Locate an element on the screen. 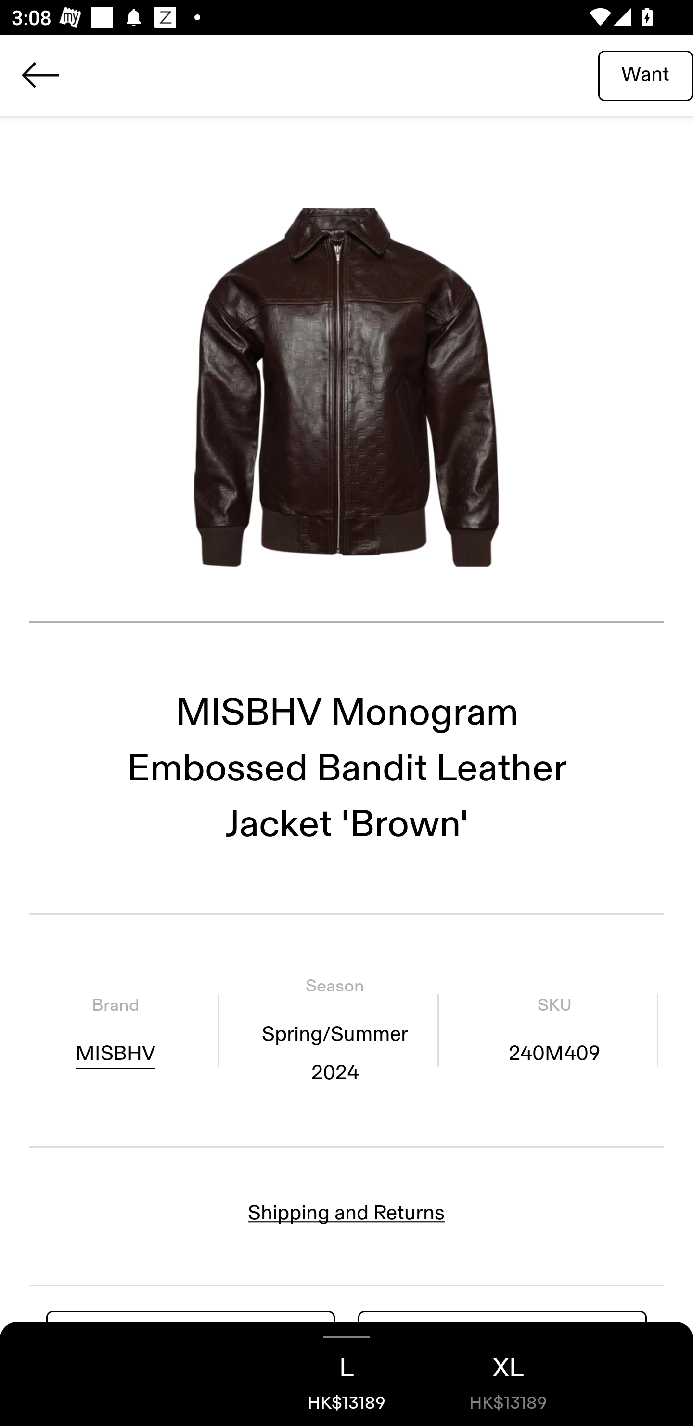 This screenshot has height=1426, width=693. Shipping and Returns is located at coordinates (346, 1213).